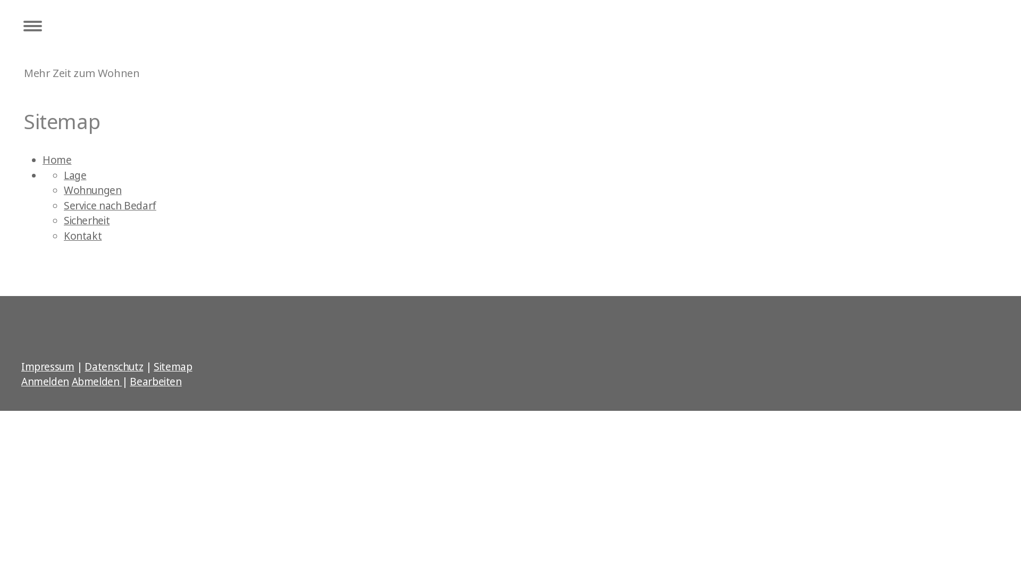 Image resolution: width=1021 pixels, height=574 pixels. Describe the element at coordinates (155, 382) in the screenshot. I see `Bearbeiten` at that location.